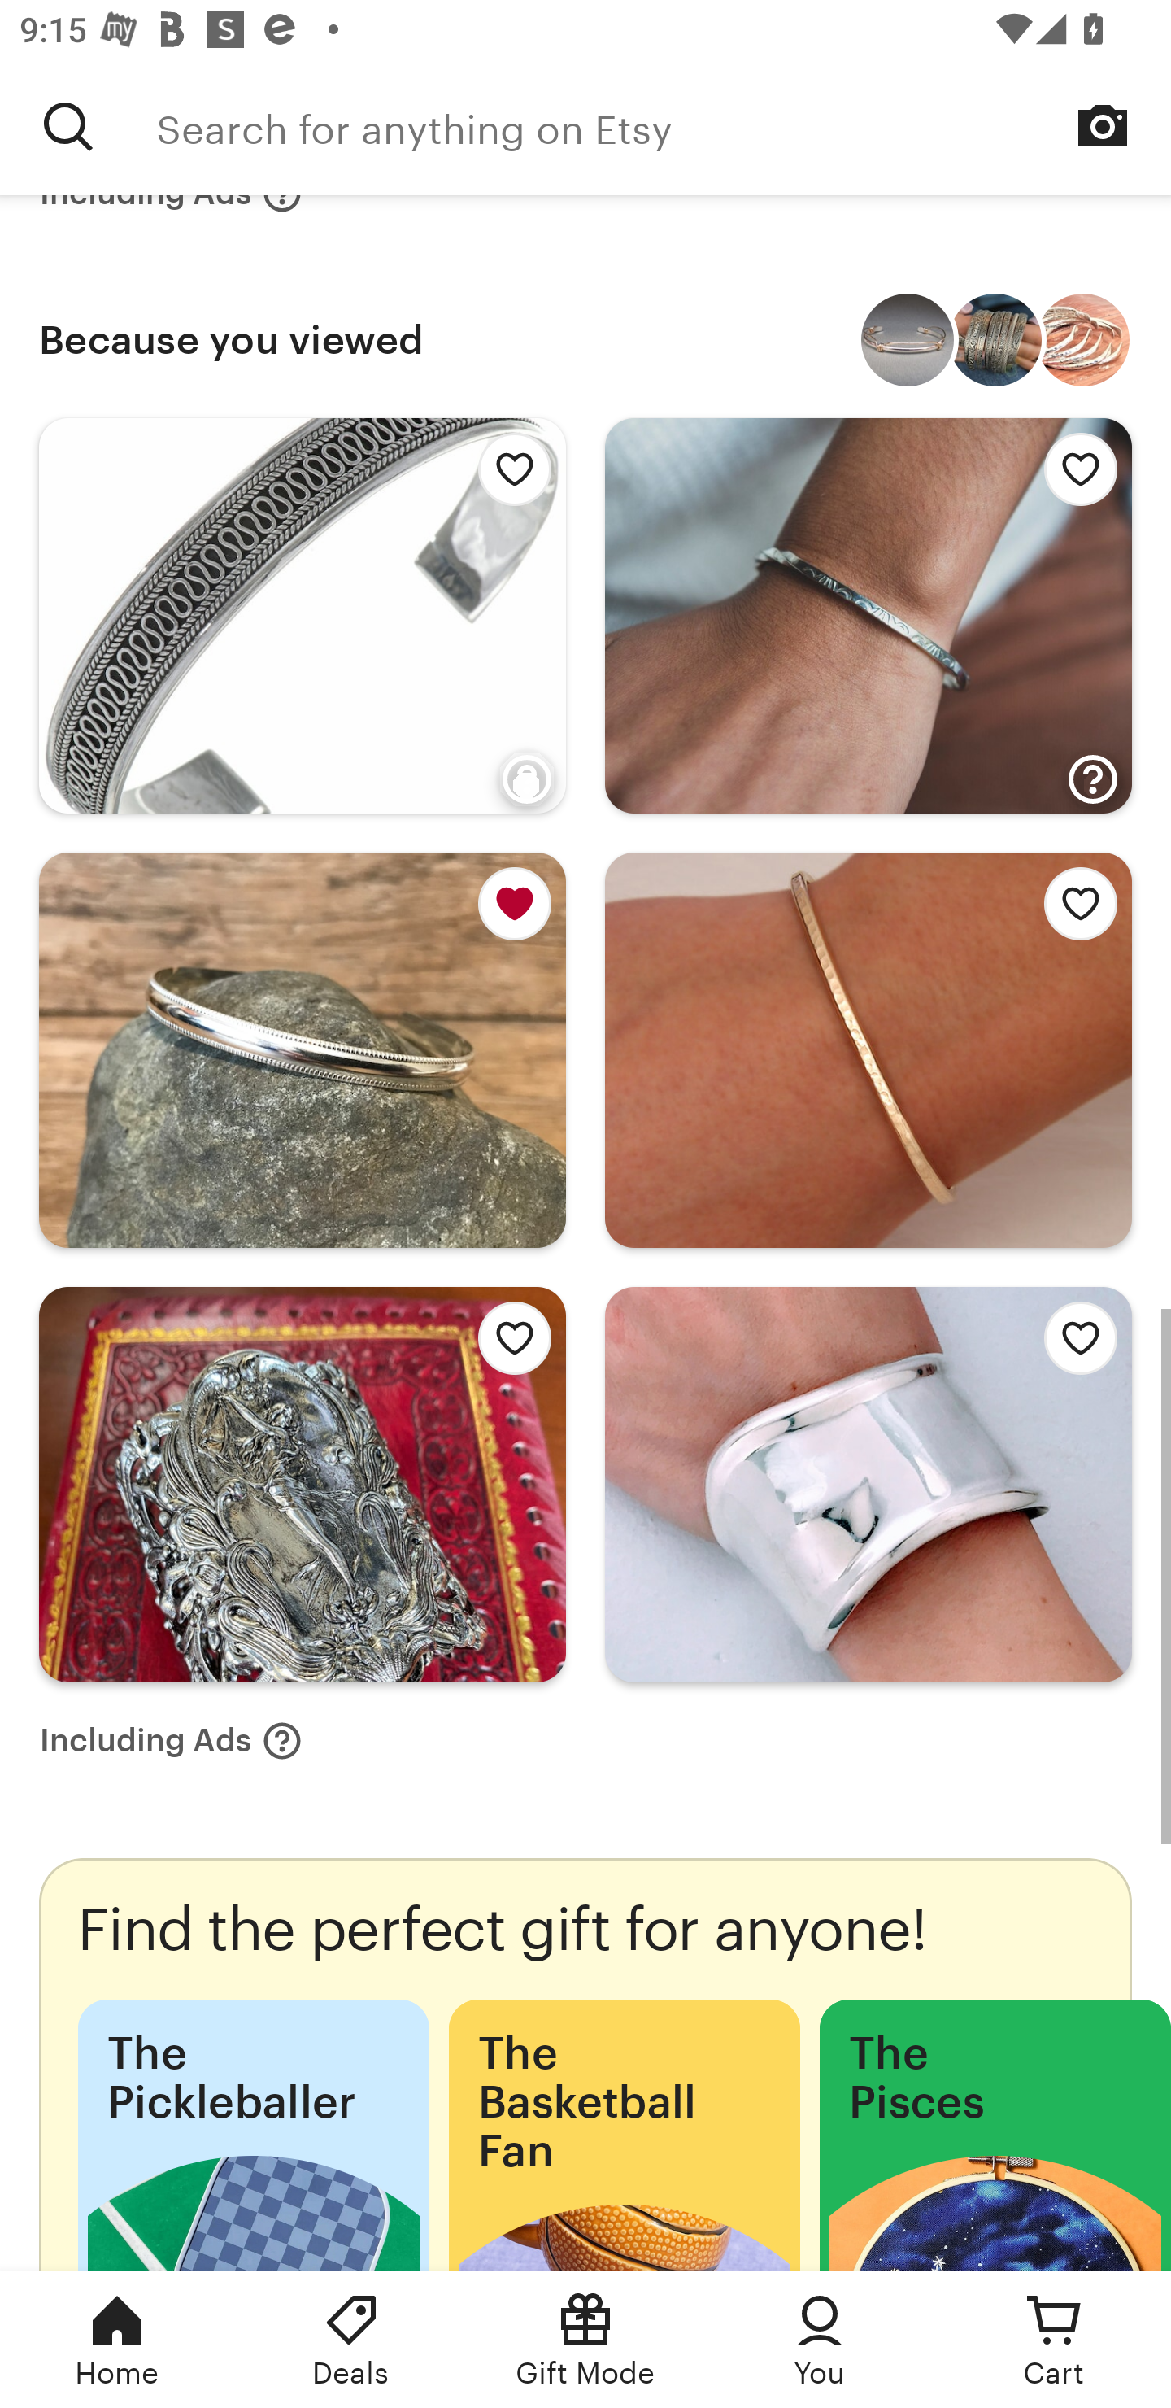  What do you see at coordinates (68, 126) in the screenshot?
I see `Search for anything on Etsy` at bounding box center [68, 126].